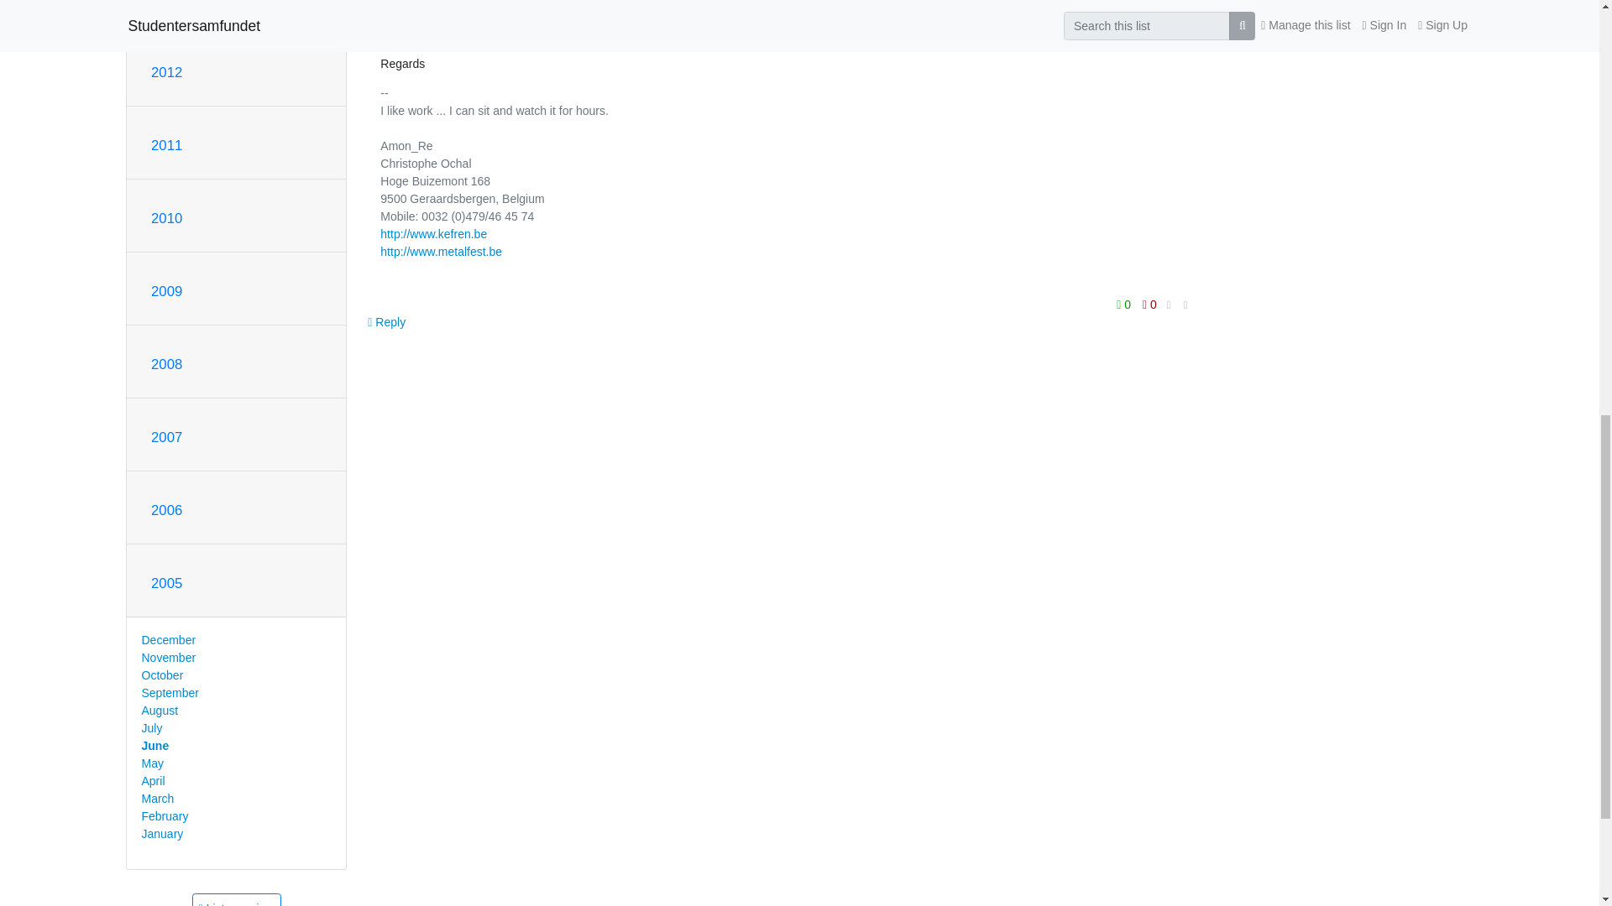 The height and width of the screenshot is (906, 1612). Describe the element at coordinates (386, 322) in the screenshot. I see `Sign in to reply online` at that location.